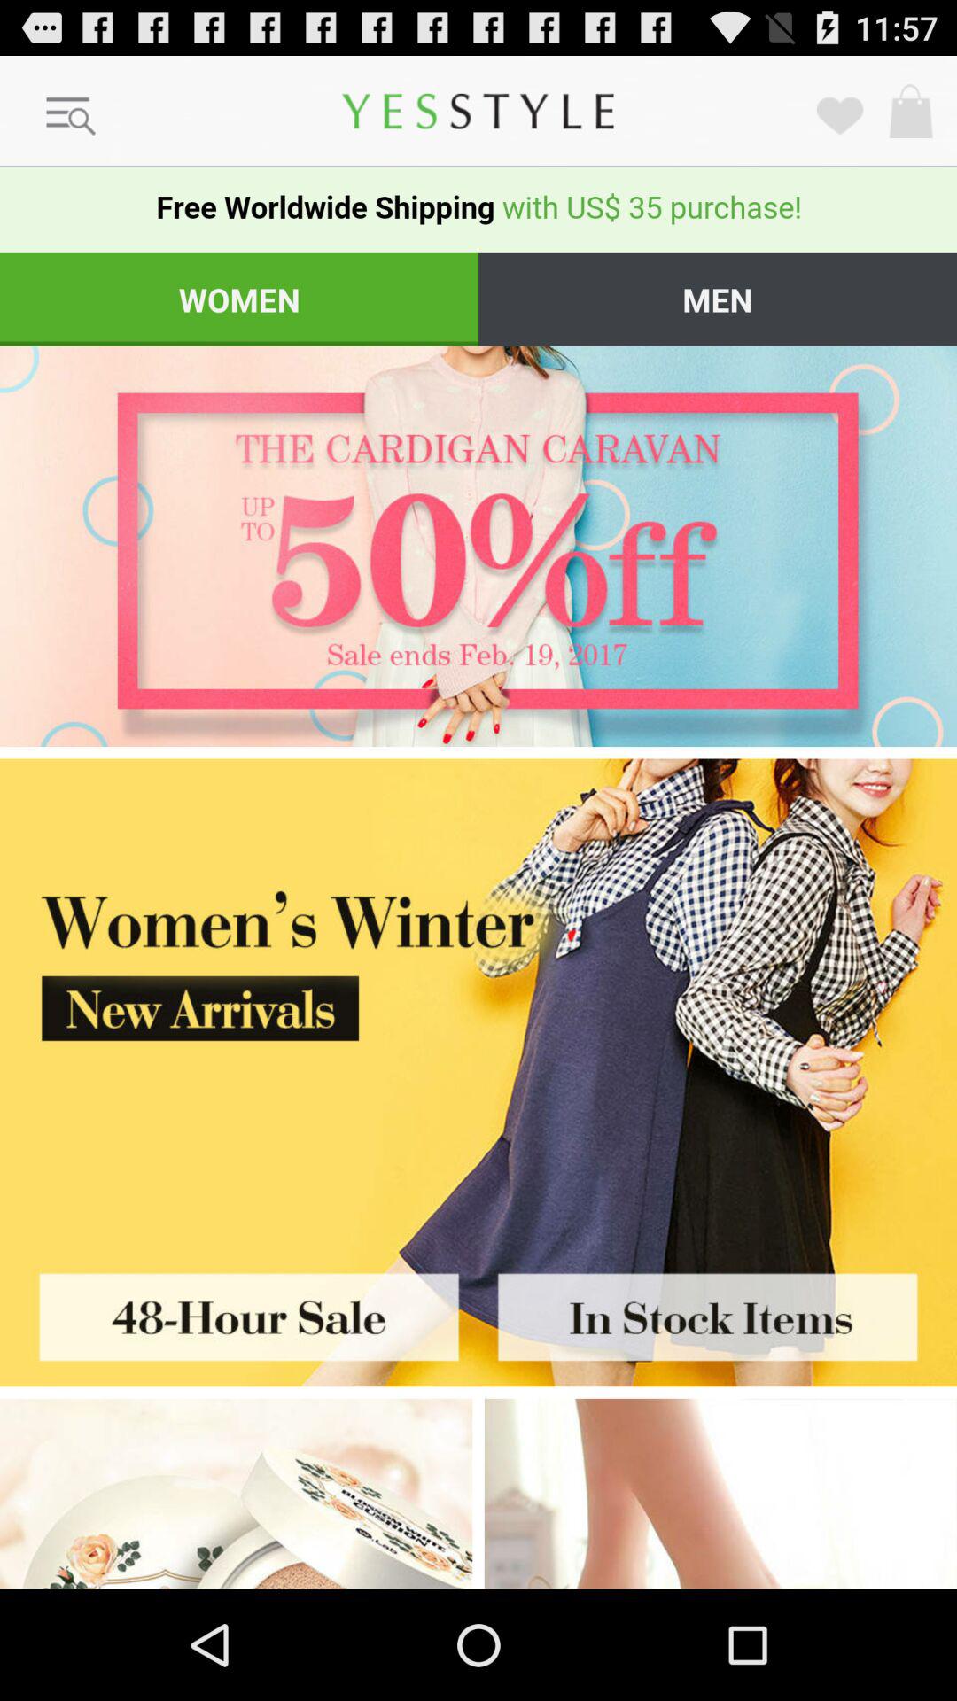 The height and width of the screenshot is (1701, 957). What do you see at coordinates (720, 1494) in the screenshot?
I see `explore winter wear for women` at bounding box center [720, 1494].